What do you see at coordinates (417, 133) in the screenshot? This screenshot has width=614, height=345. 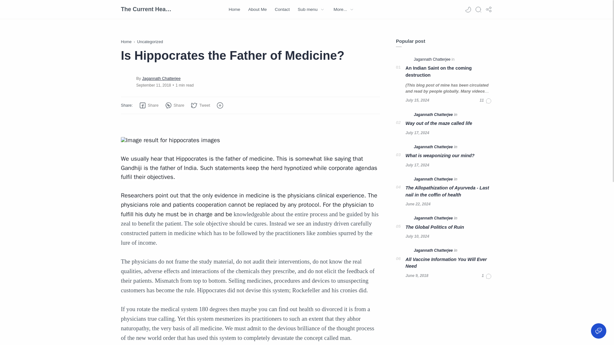 I see `Published: July 17, 2024` at bounding box center [417, 133].